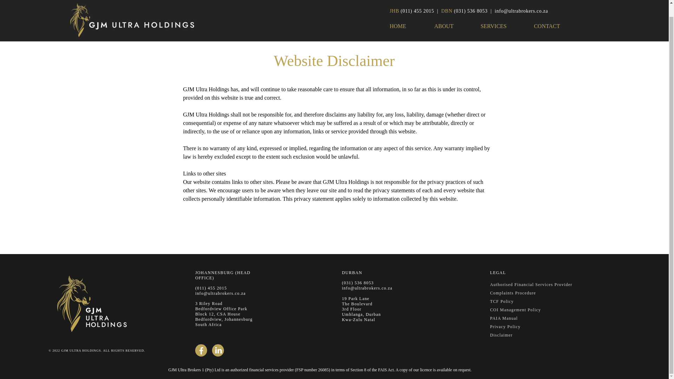 The width and height of the screenshot is (674, 379). What do you see at coordinates (502, 301) in the screenshot?
I see `TCF Policy` at bounding box center [502, 301].